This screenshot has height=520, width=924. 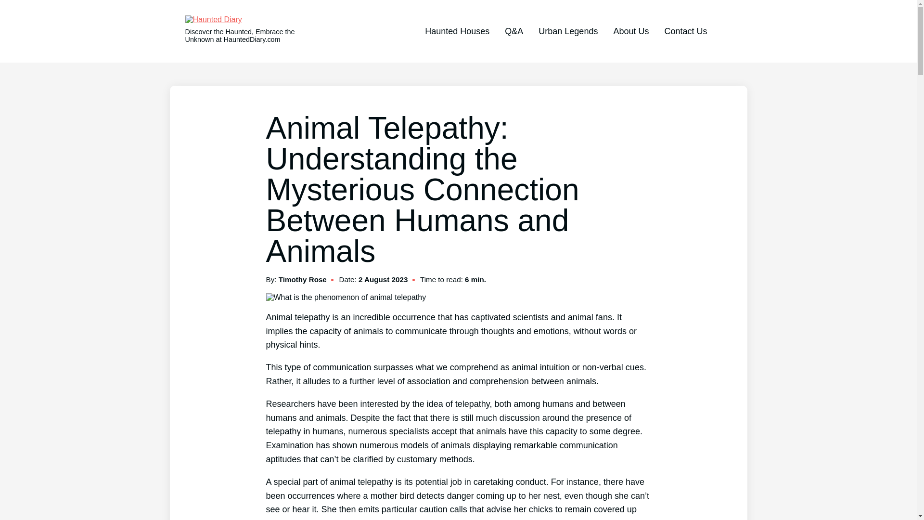 What do you see at coordinates (568, 31) in the screenshot?
I see `Urban Legends` at bounding box center [568, 31].